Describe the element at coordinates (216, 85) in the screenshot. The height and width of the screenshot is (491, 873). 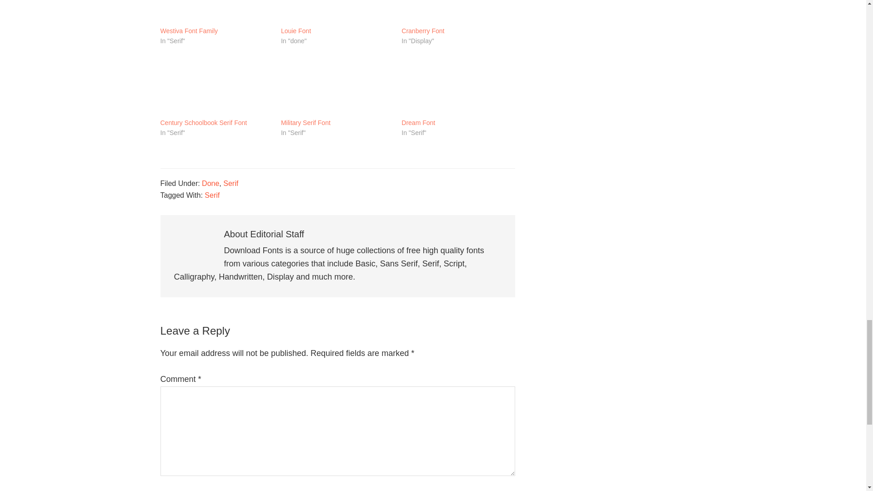
I see `Century Schoolbook Serif Font` at that location.